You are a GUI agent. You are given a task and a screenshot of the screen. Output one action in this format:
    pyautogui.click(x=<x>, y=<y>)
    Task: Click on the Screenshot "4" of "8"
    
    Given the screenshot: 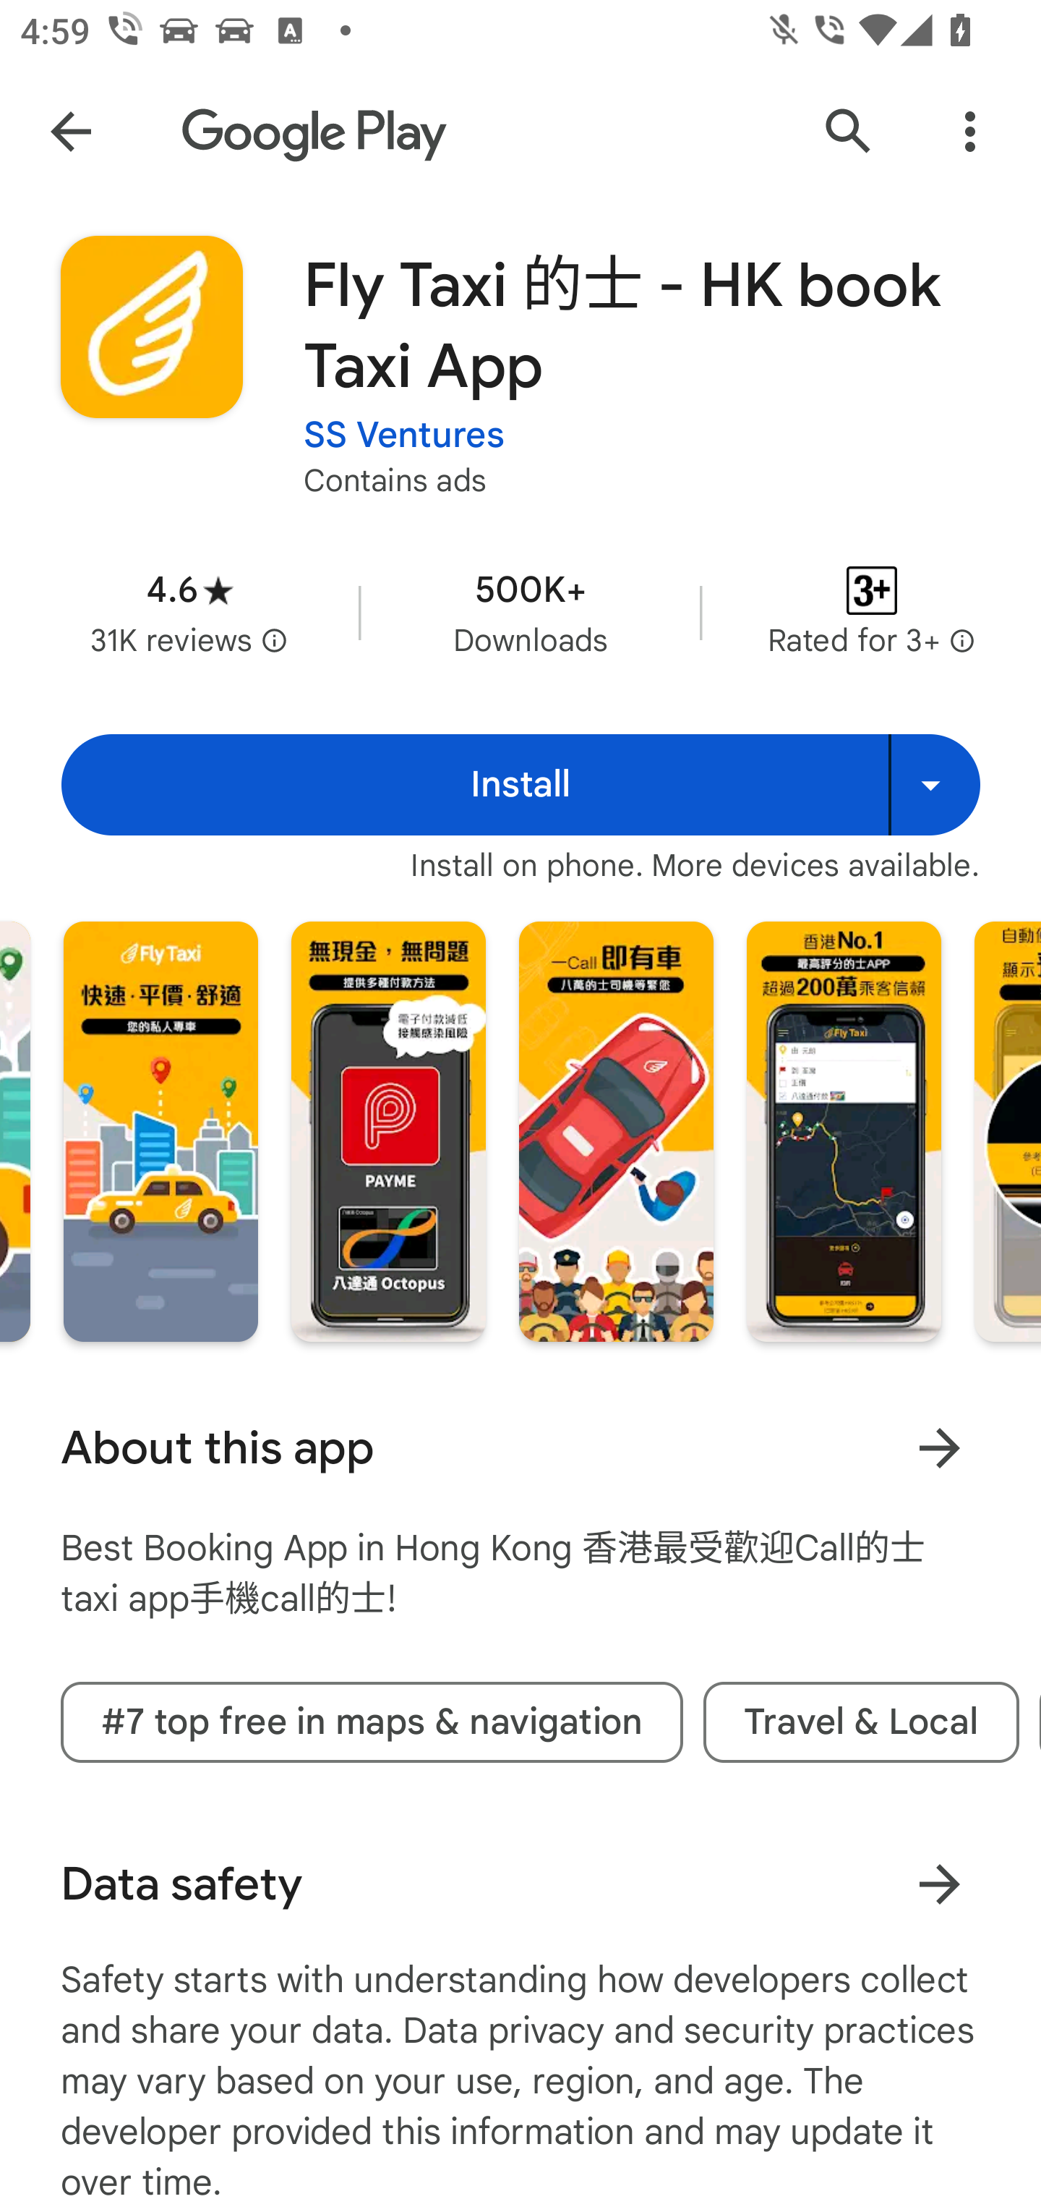 What is the action you would take?
    pyautogui.click(x=843, y=1131)
    